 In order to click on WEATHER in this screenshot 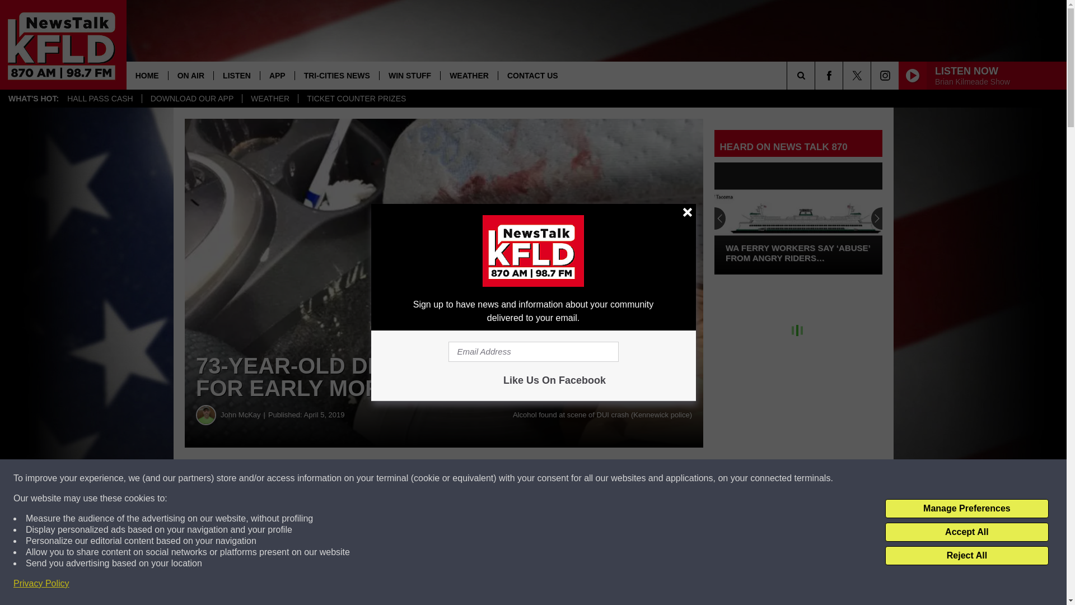, I will do `click(270, 99)`.